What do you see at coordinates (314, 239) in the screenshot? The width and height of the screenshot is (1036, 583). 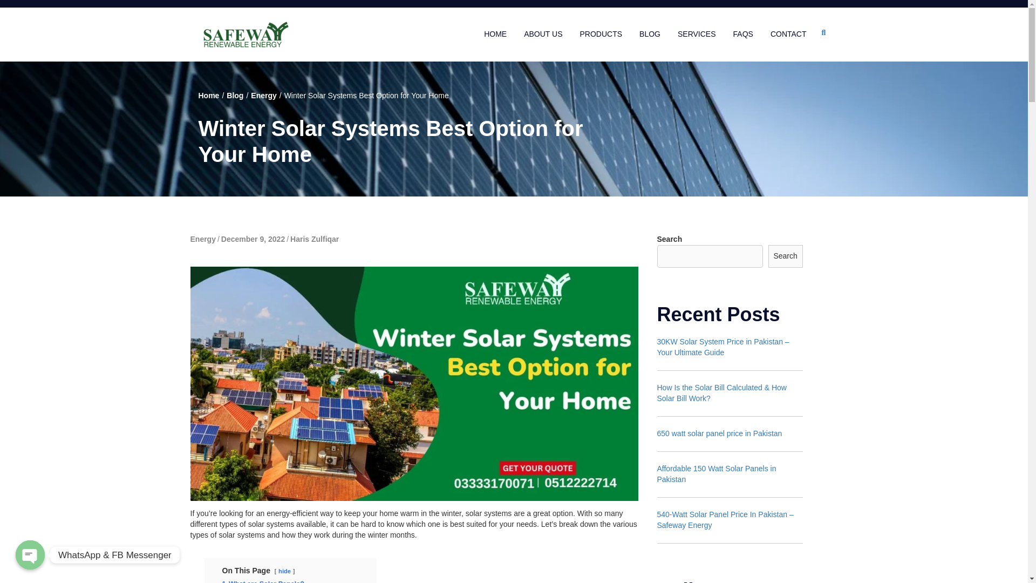 I see `Haris Zulfiqar` at bounding box center [314, 239].